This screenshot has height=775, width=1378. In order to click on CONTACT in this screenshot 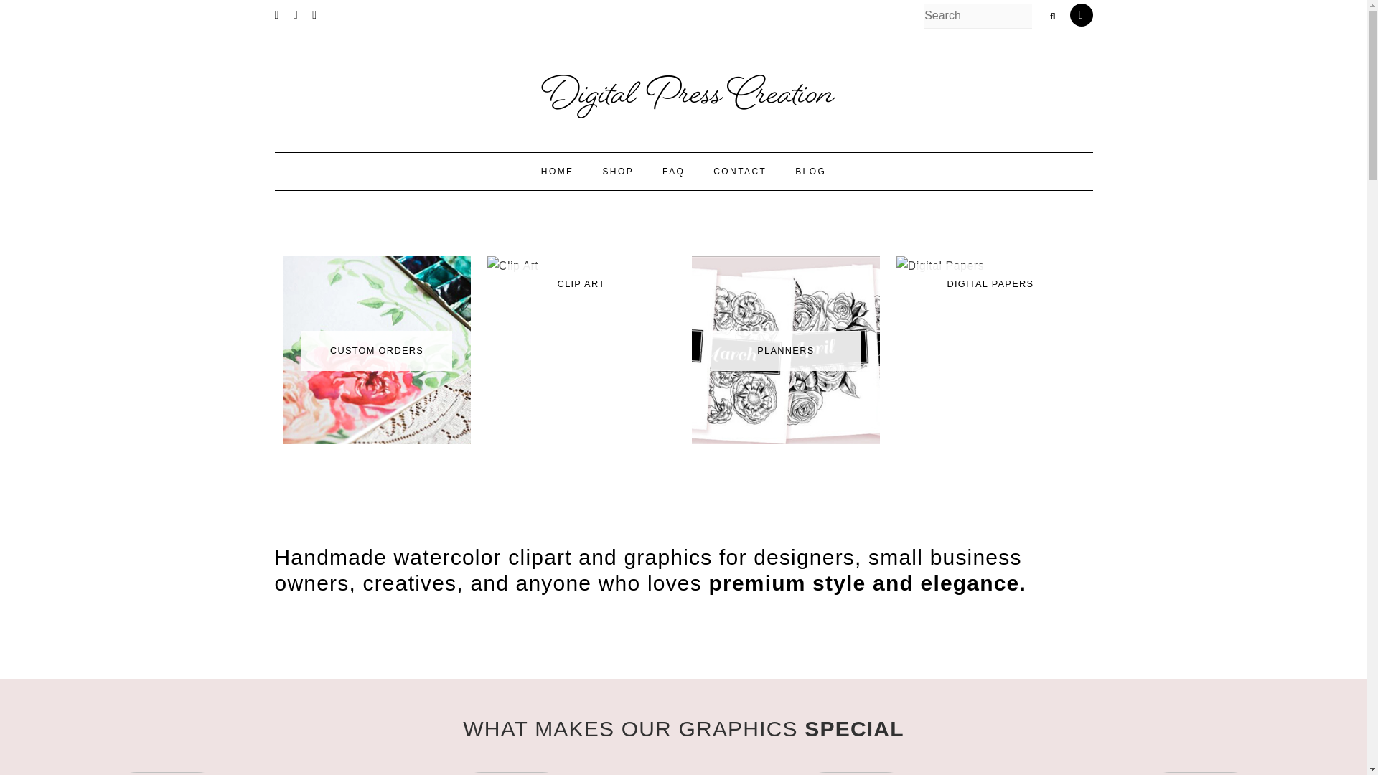, I will do `click(739, 171)`.